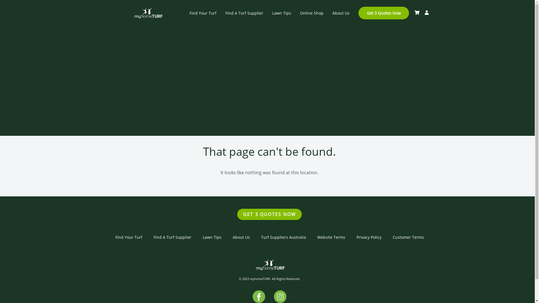  Describe the element at coordinates (383, 13) in the screenshot. I see `Get 3 Quotes Now` at that location.